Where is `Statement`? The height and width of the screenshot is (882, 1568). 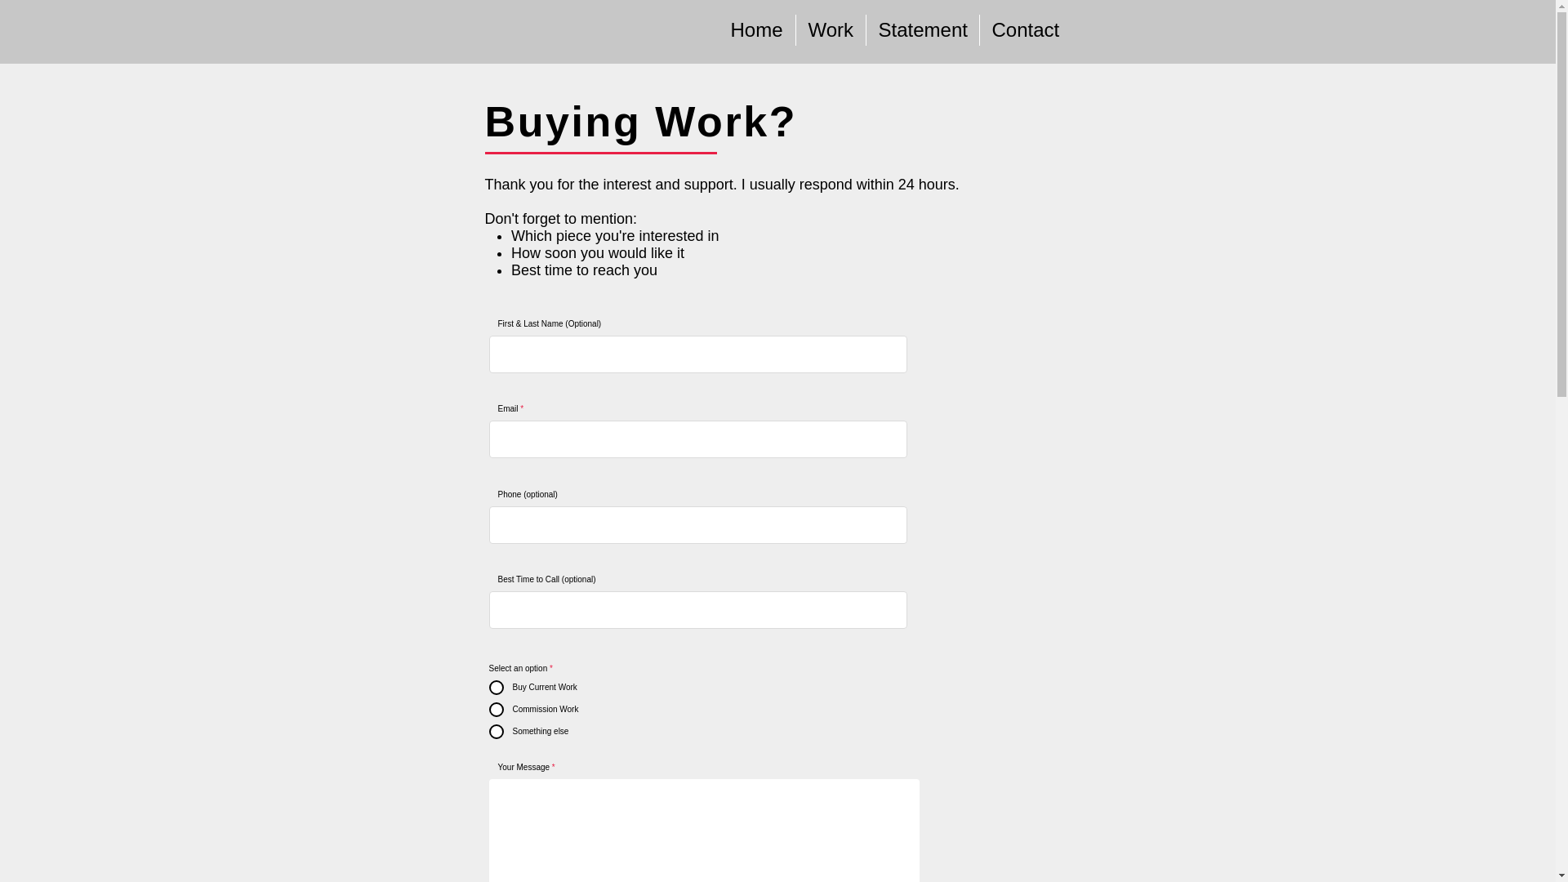 Statement is located at coordinates (921, 30).